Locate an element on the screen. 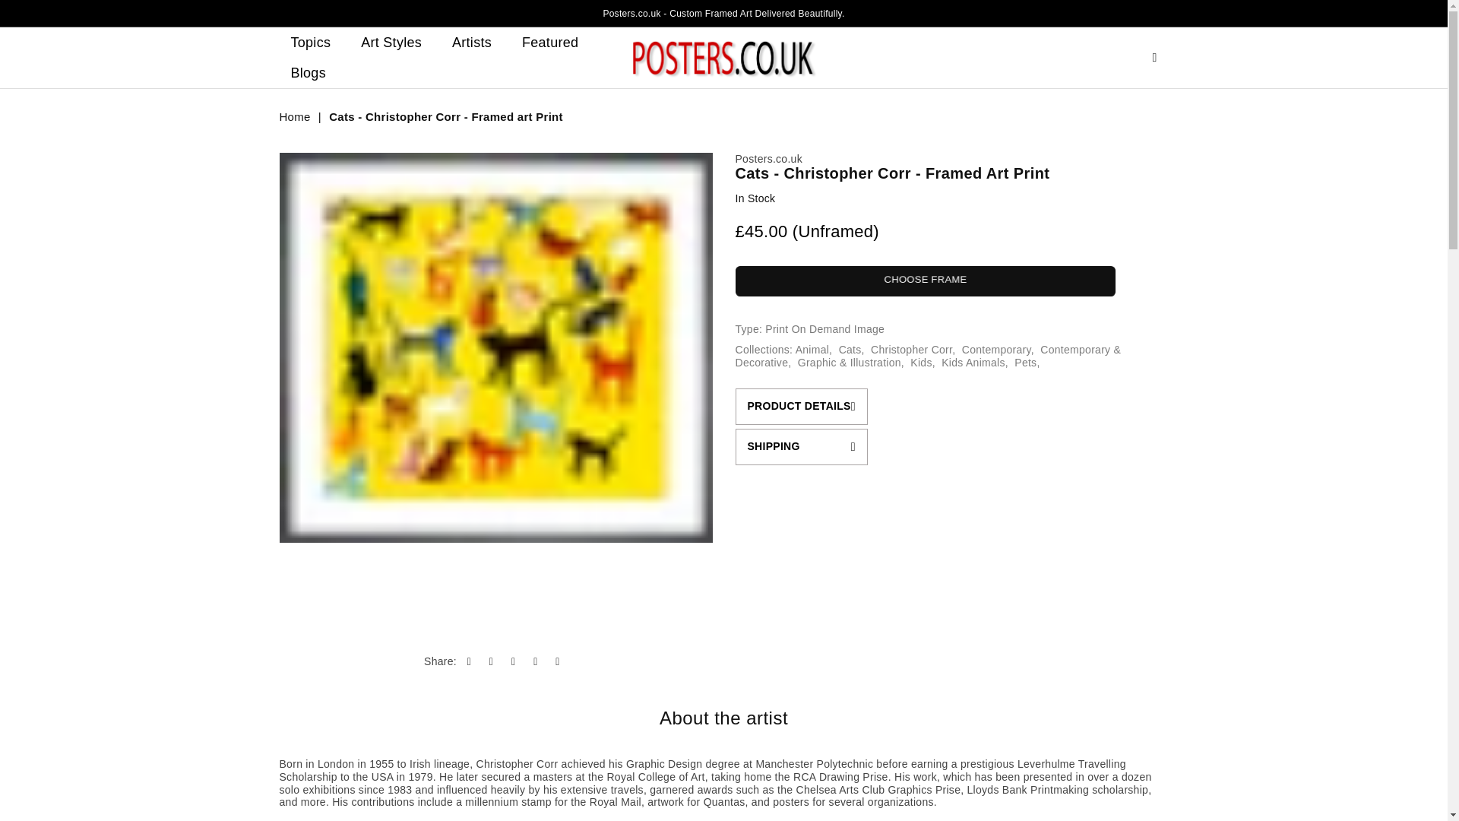  Christopher Corr is located at coordinates (912, 350).